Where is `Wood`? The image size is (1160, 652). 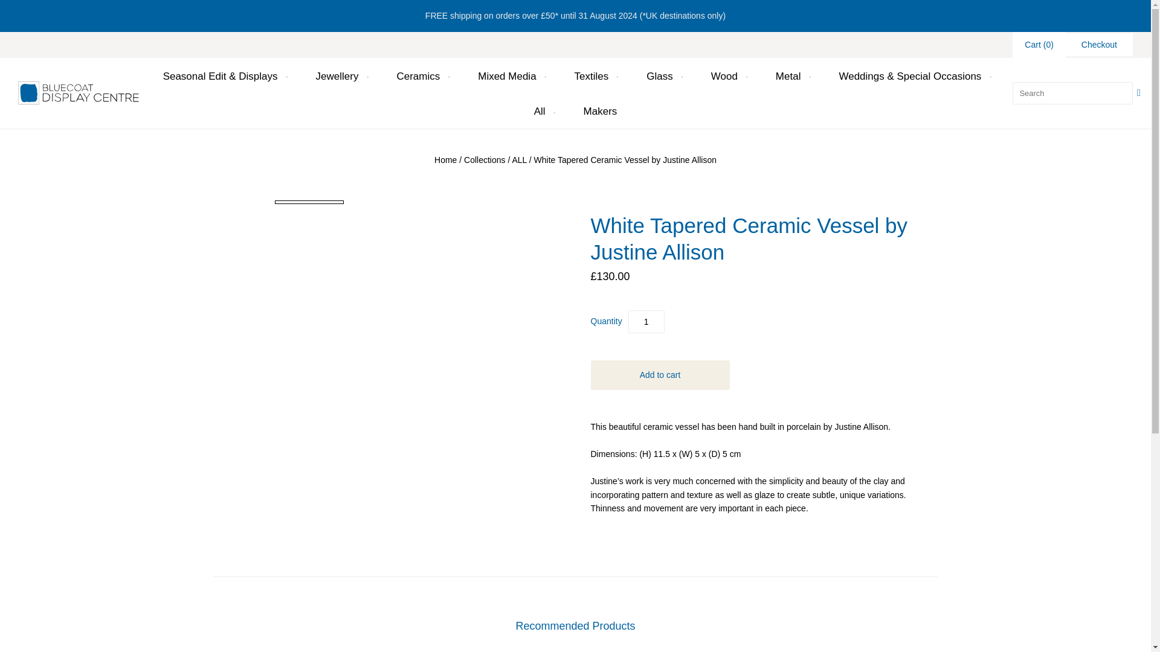 Wood is located at coordinates (727, 76).